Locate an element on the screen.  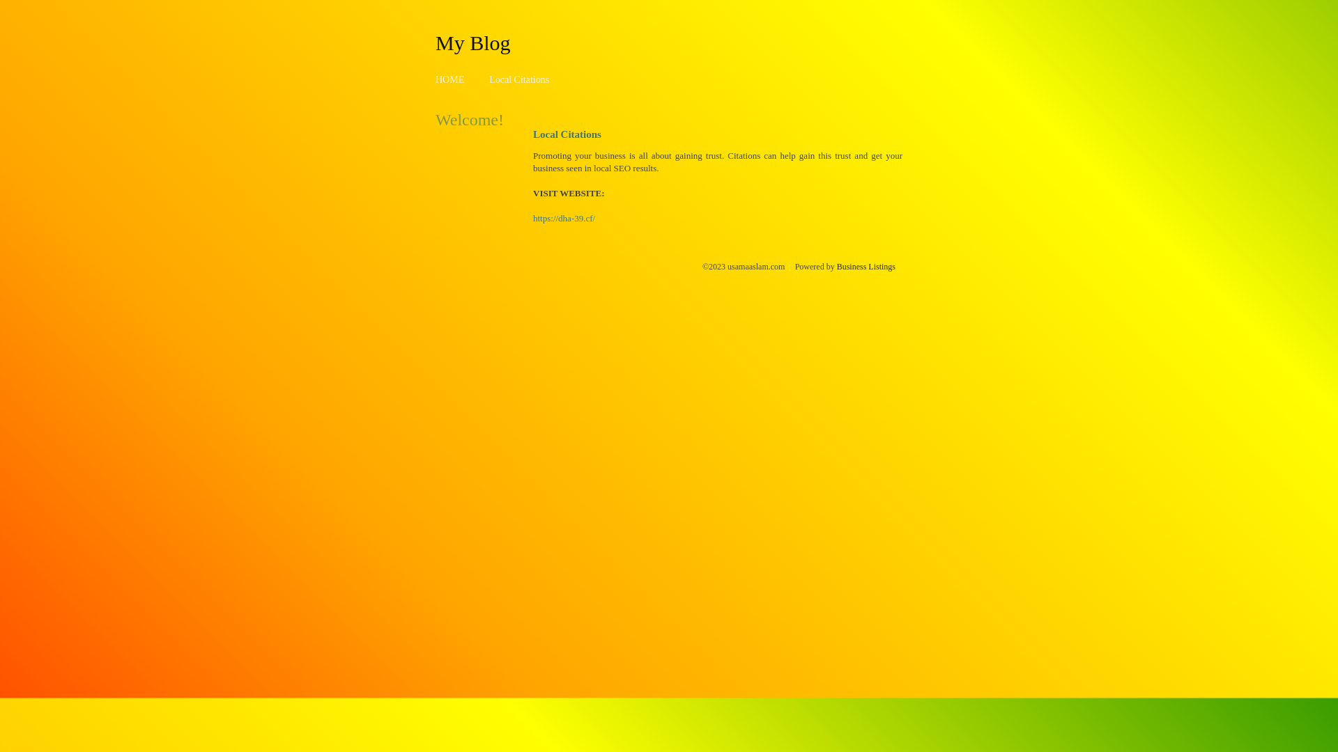
https://dha-39.cf/ is located at coordinates (564, 219).